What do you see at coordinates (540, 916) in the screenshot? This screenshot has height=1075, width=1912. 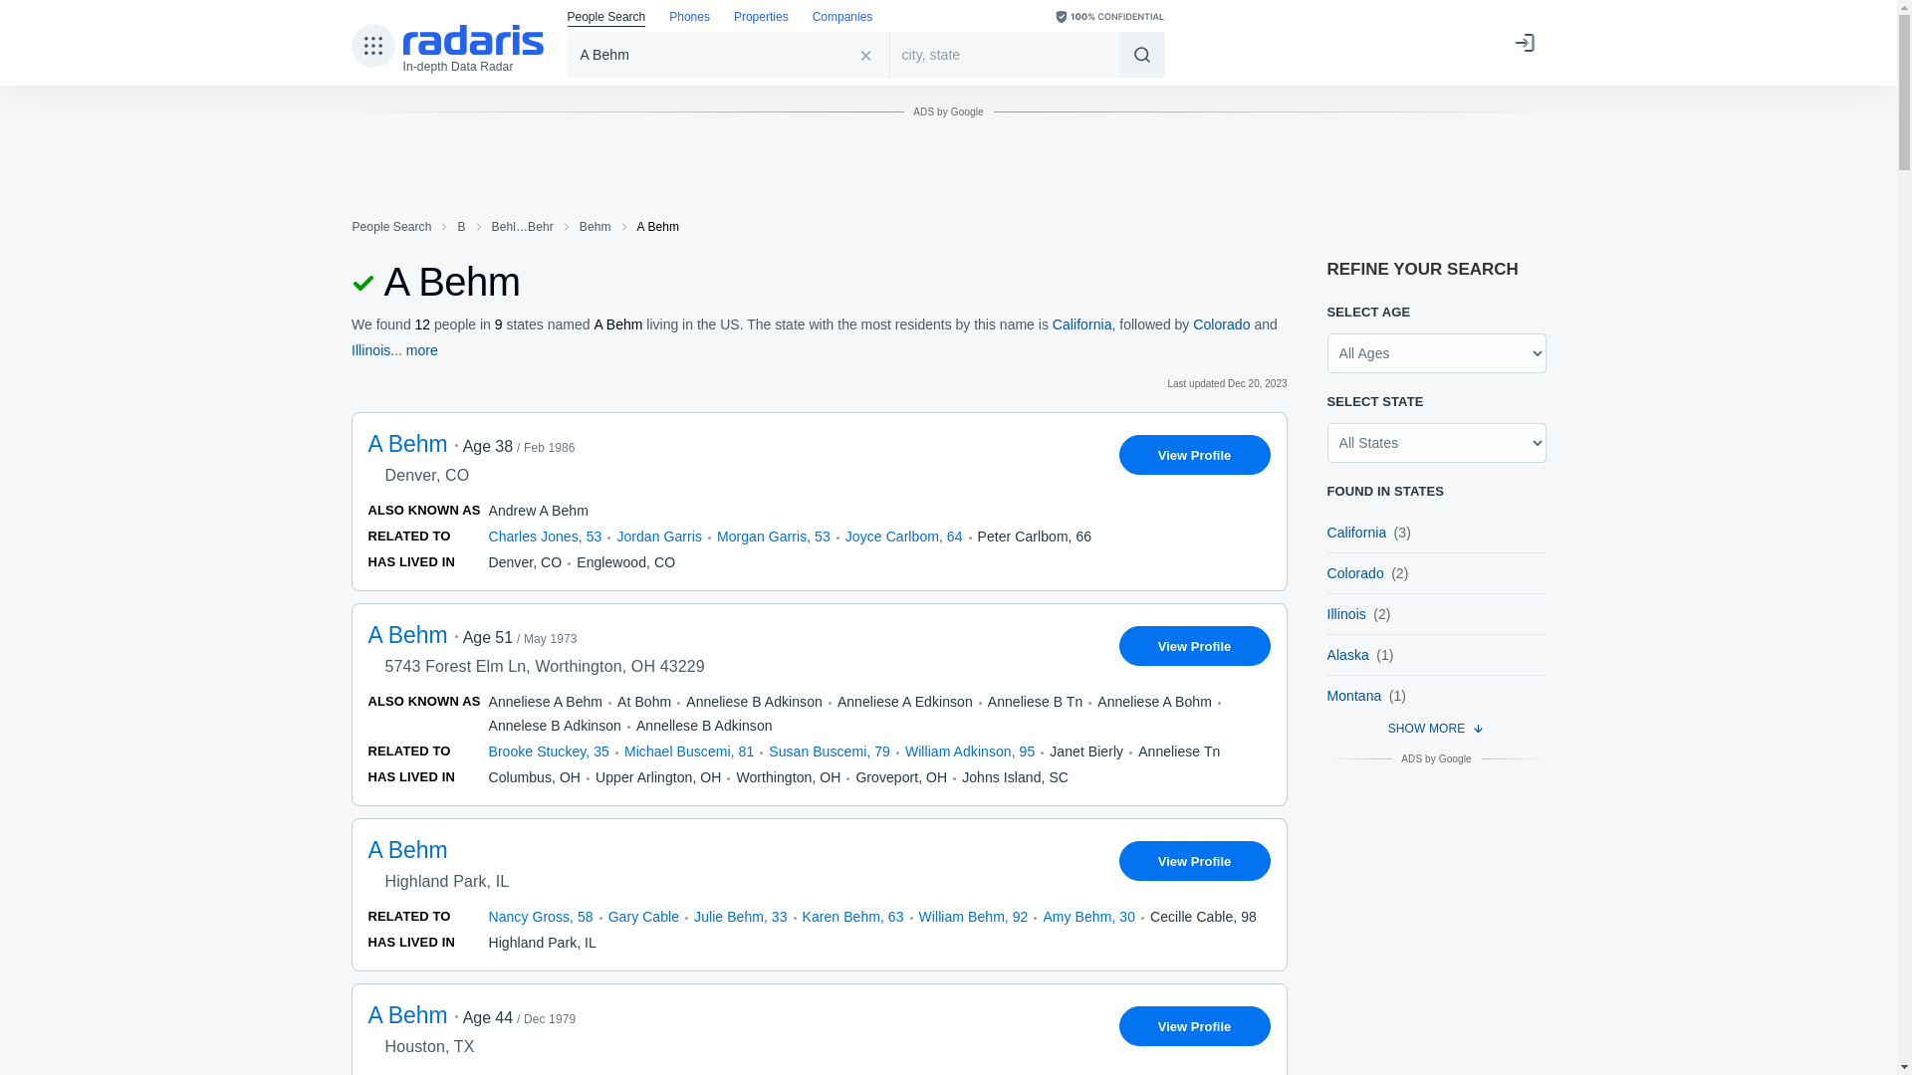 I see `Nancy Gross, 58` at bounding box center [540, 916].